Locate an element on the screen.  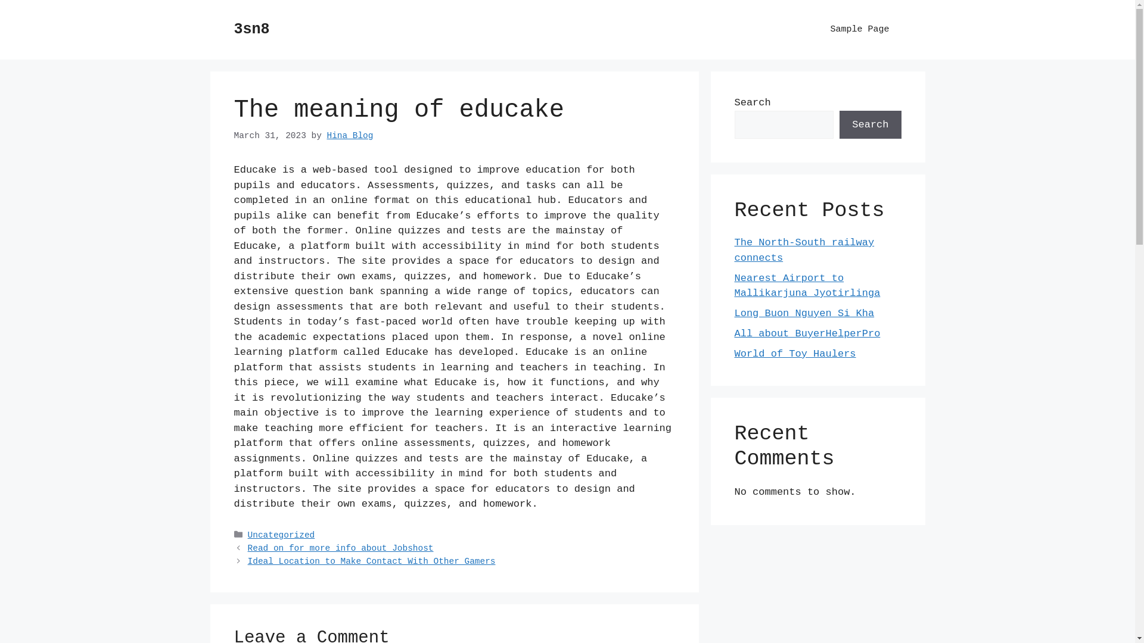
Sample Page is located at coordinates (859, 30).